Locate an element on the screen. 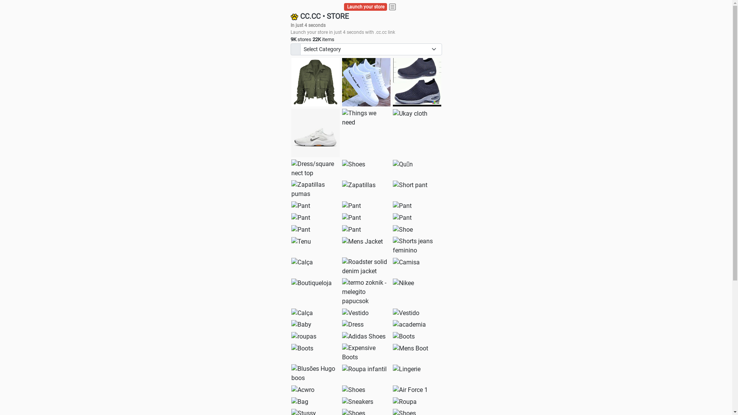 The height and width of the screenshot is (415, 738). Boutiqueloja is located at coordinates (311, 283).